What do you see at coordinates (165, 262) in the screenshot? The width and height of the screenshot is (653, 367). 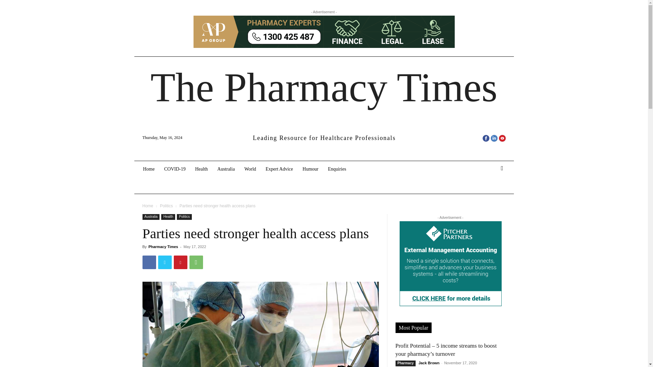 I see `Twitter` at bounding box center [165, 262].